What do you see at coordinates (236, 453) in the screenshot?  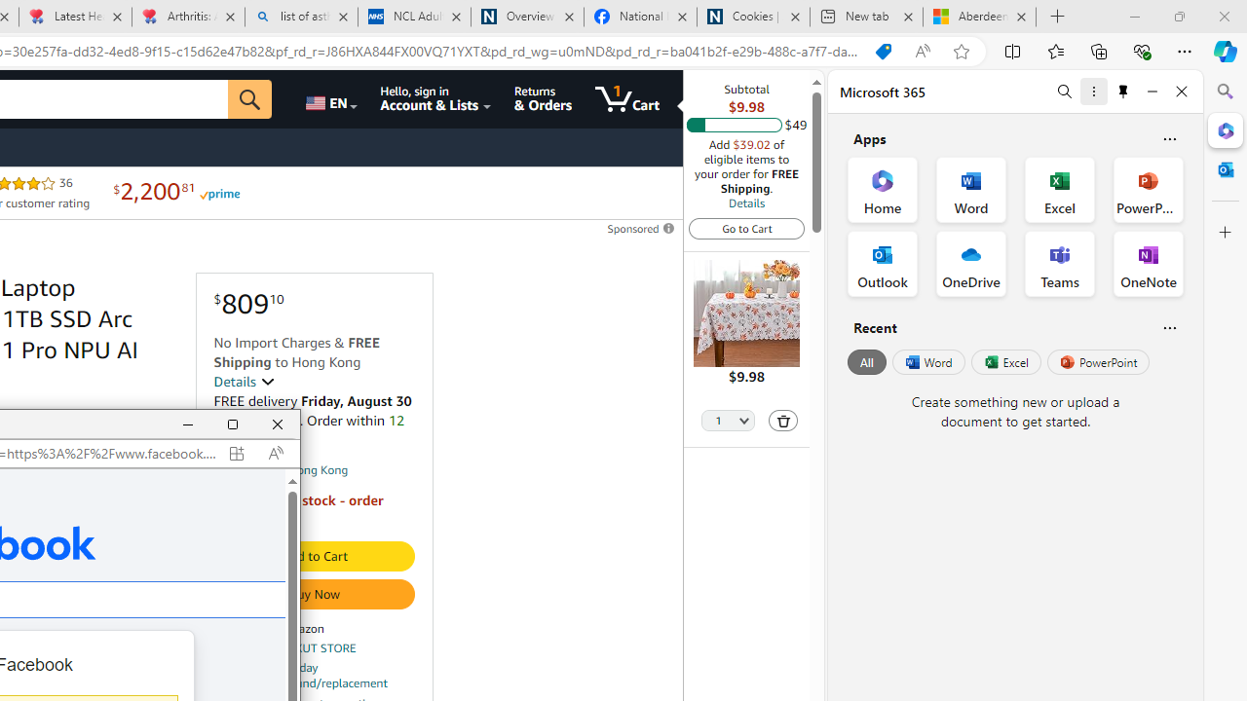 I see `App available. Install Facebook` at bounding box center [236, 453].